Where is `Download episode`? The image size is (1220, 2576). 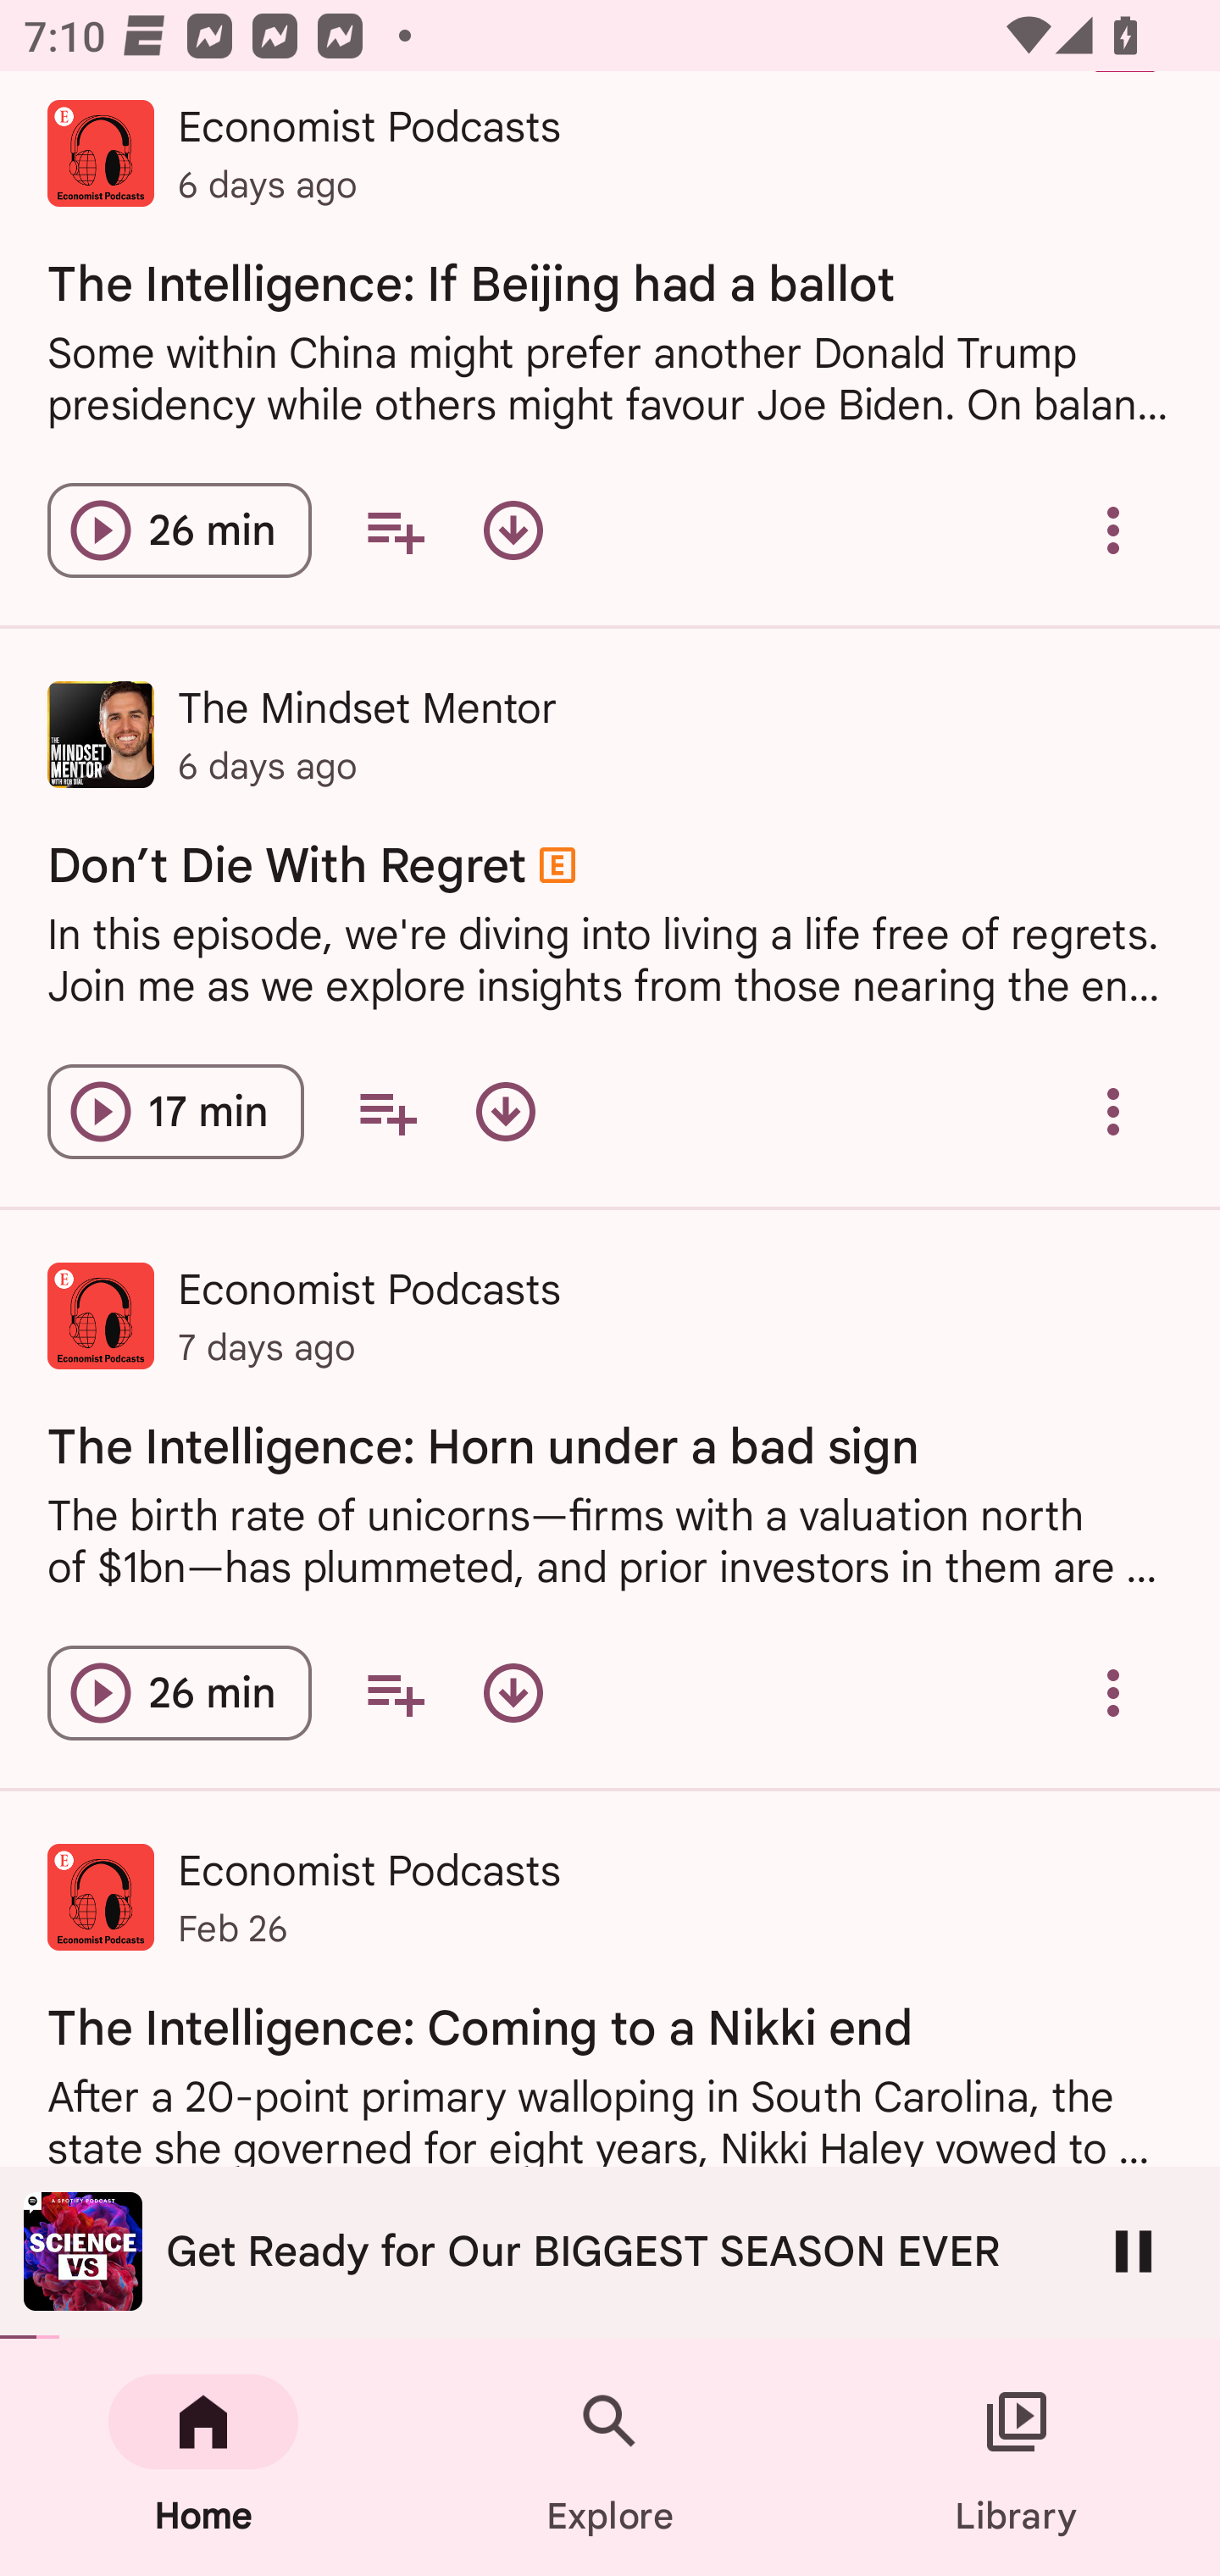 Download episode is located at coordinates (513, 1693).